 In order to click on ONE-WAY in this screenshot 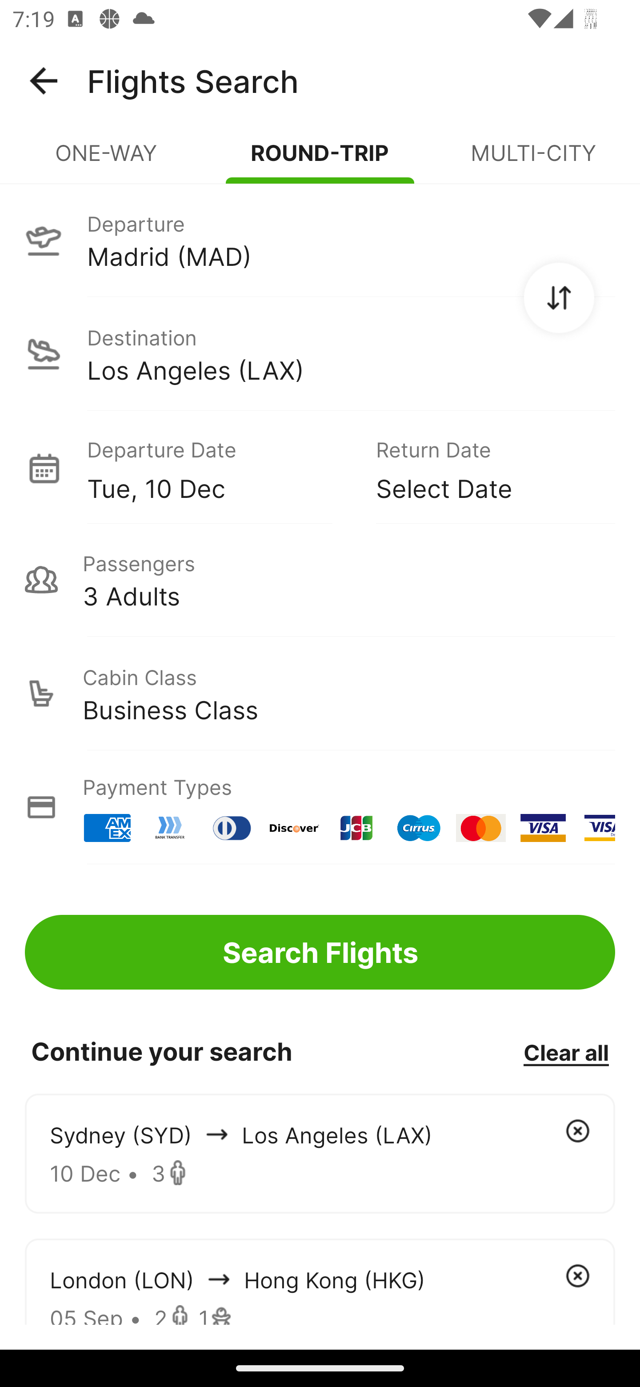, I will do `click(107, 160)`.